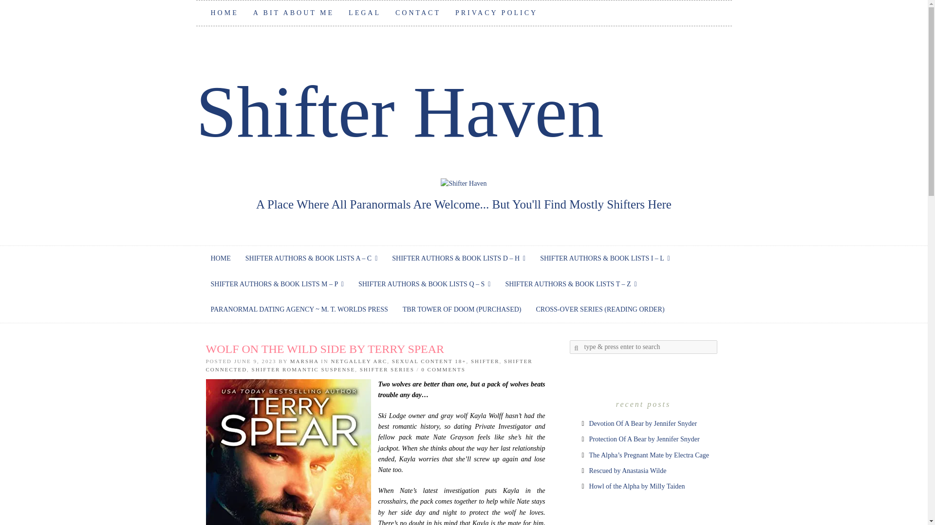 This screenshot has height=525, width=935. What do you see at coordinates (485, 361) in the screenshot?
I see `View all posts in Shifter` at bounding box center [485, 361].